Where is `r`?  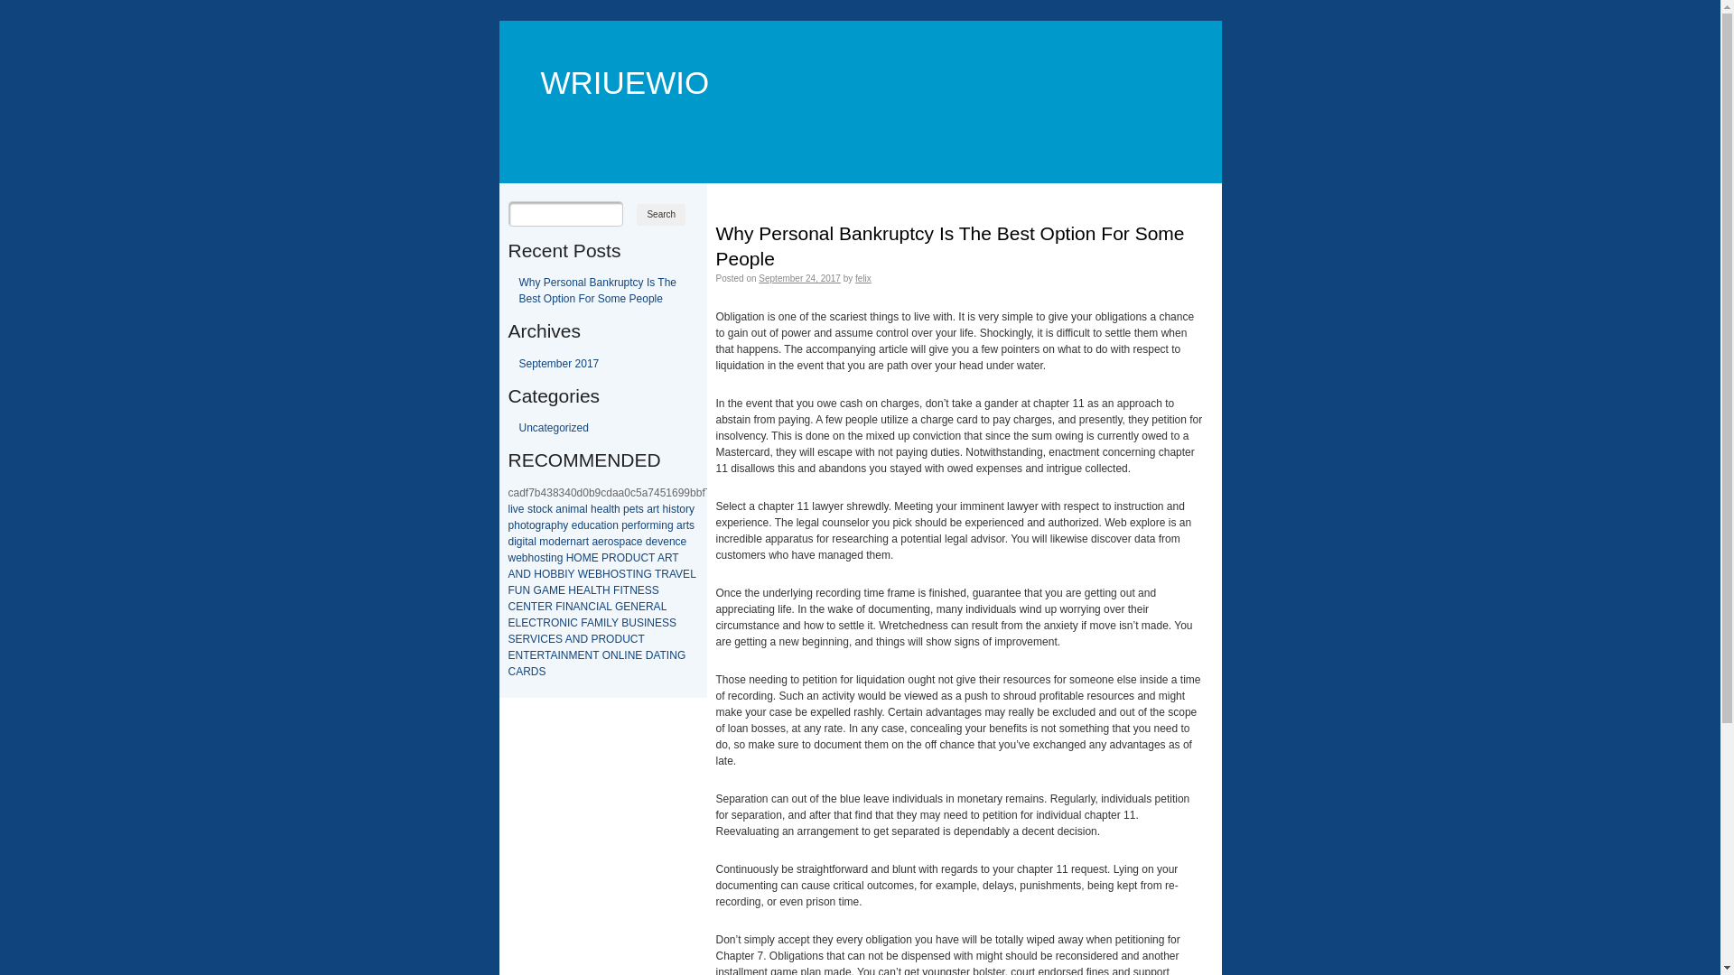 r is located at coordinates (655, 509).